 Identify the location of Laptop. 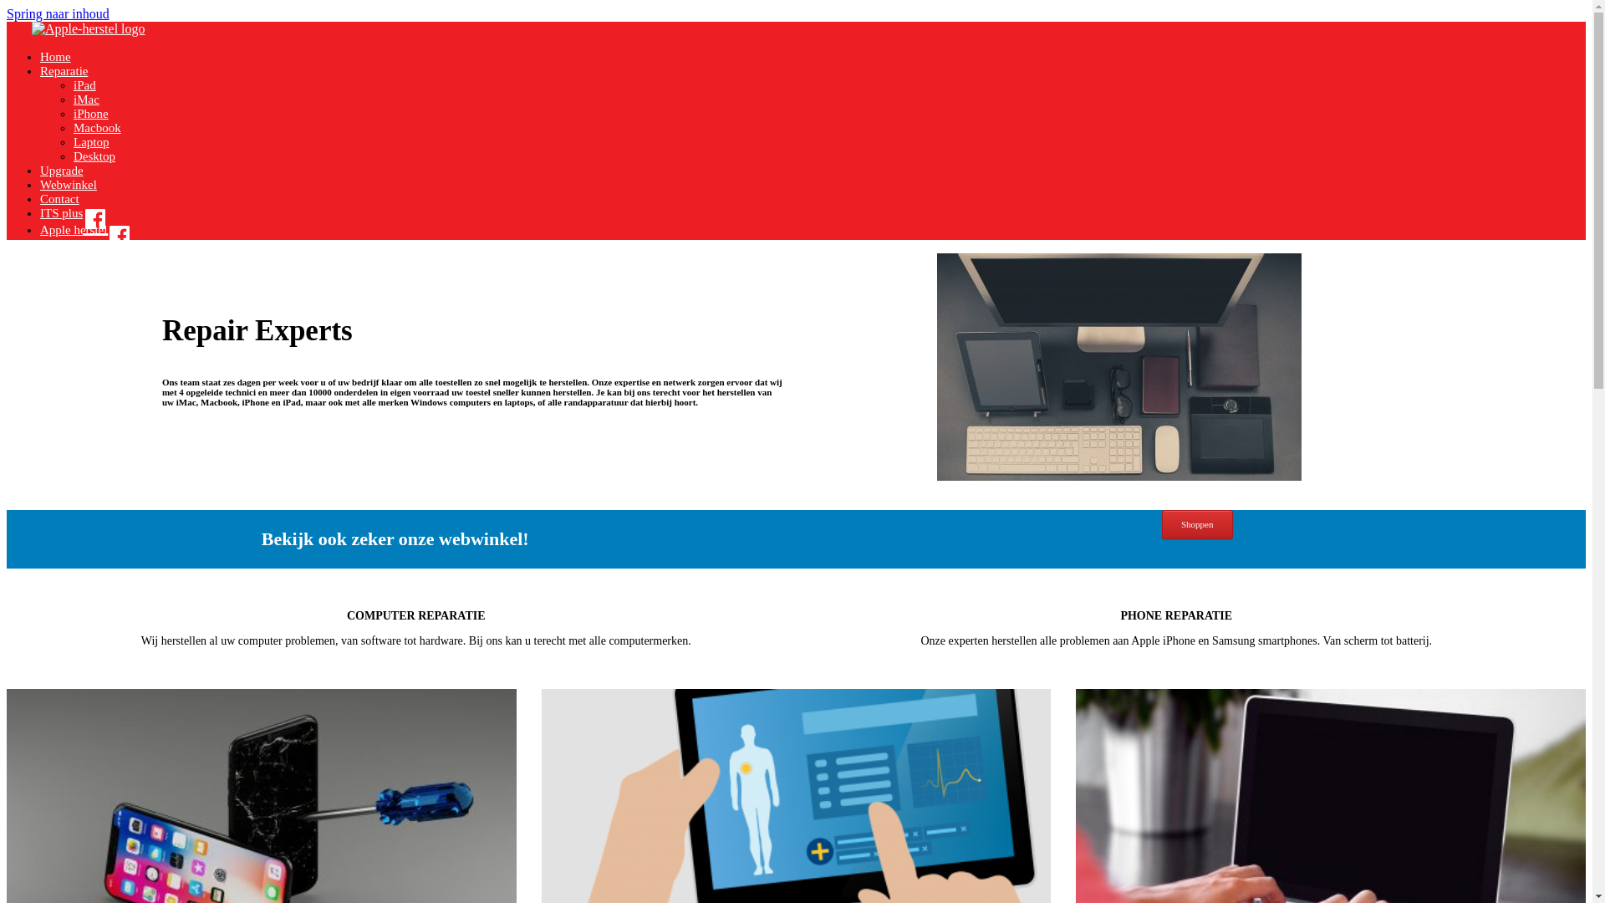
(92, 142).